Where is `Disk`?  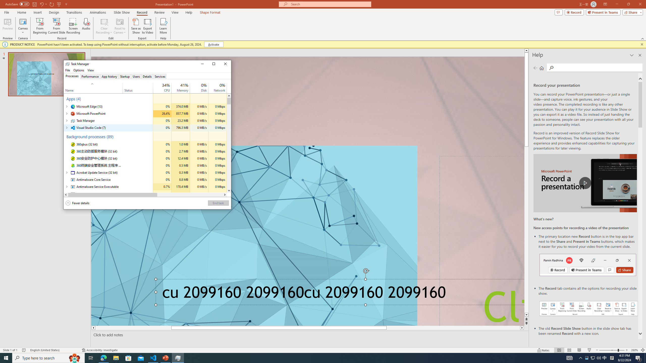
Disk is located at coordinates (199, 194).